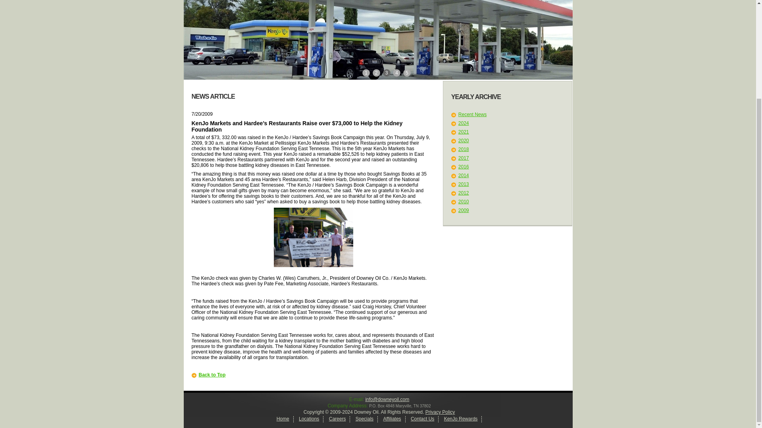  Describe the element at coordinates (464, 166) in the screenshot. I see `2016` at that location.